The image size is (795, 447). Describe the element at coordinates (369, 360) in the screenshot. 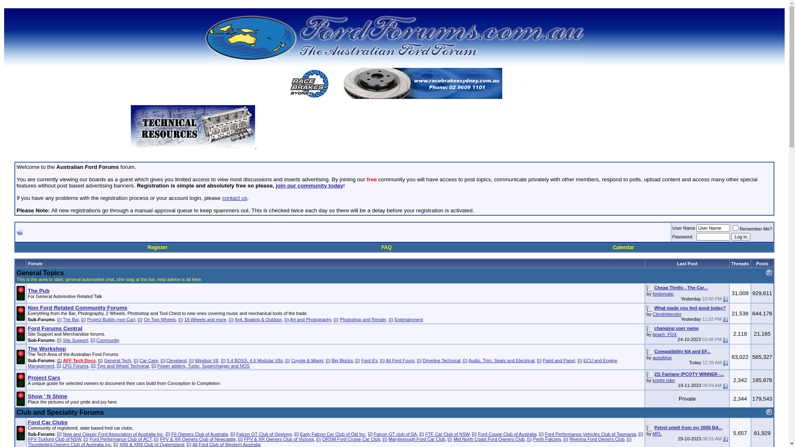

I see `Ford 6's` at that location.